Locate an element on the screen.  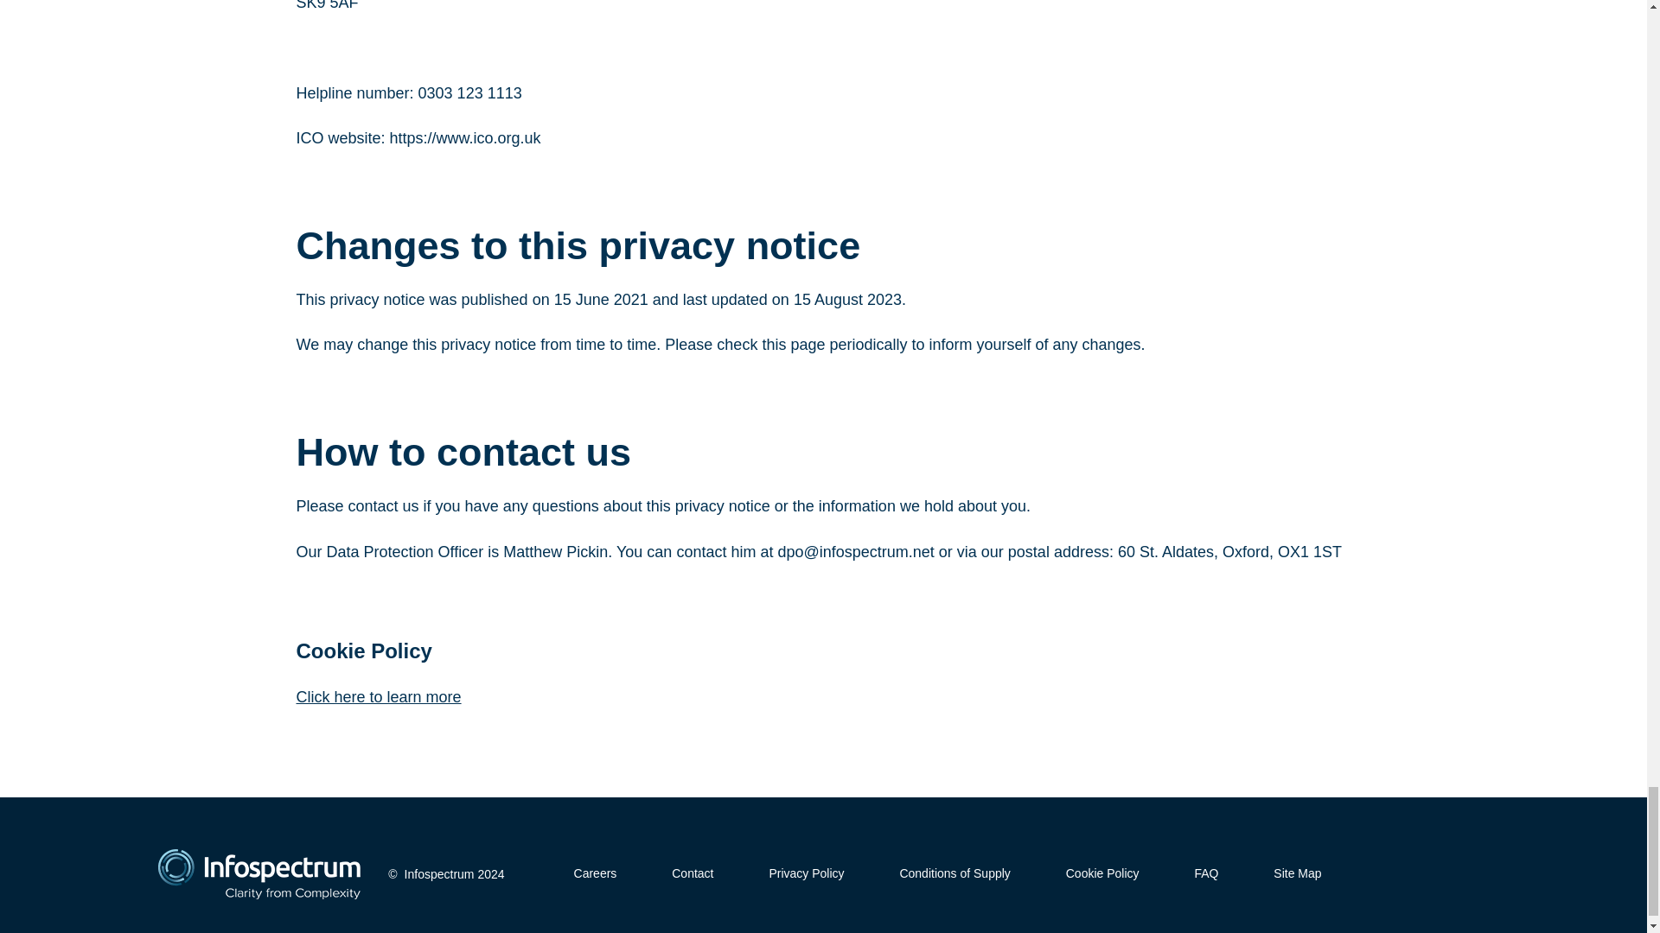
visit linkedin page is located at coordinates (1422, 873).